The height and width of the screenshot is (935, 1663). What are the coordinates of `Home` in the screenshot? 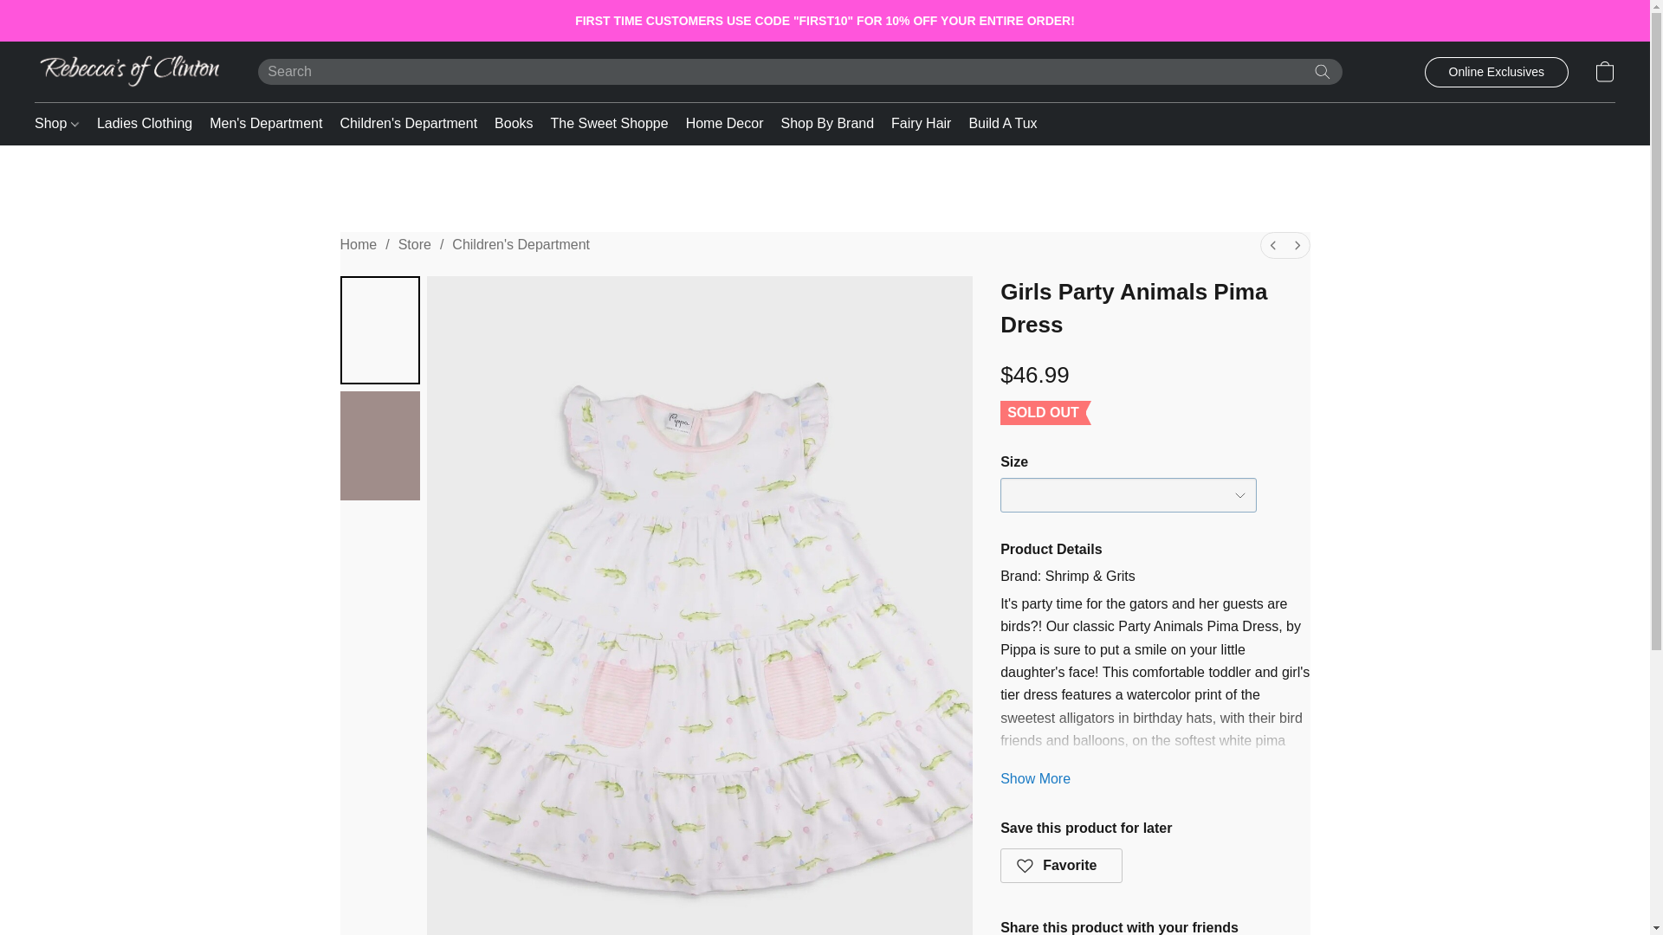 It's located at (358, 244).